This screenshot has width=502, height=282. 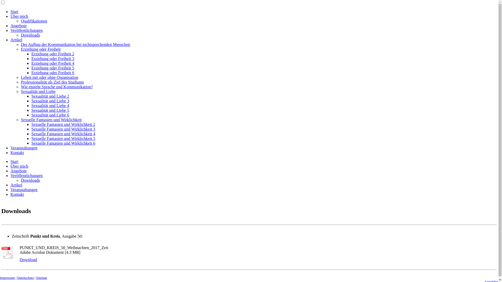 What do you see at coordinates (14, 161) in the screenshot?
I see `Start` at bounding box center [14, 161].